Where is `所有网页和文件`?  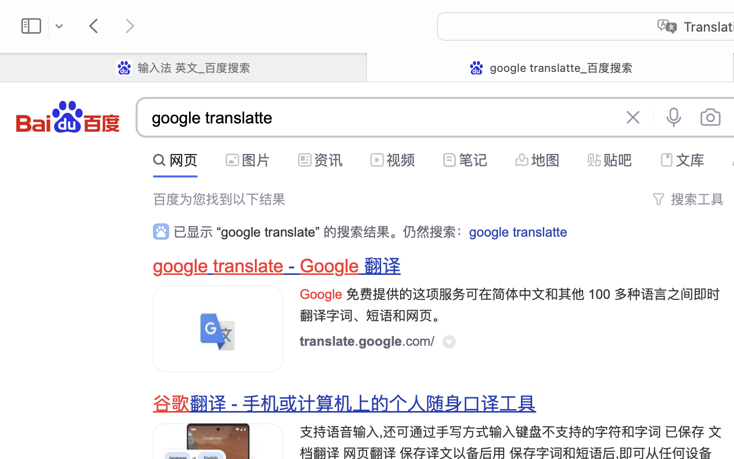
所有网页和文件 is located at coordinates (297, 158).